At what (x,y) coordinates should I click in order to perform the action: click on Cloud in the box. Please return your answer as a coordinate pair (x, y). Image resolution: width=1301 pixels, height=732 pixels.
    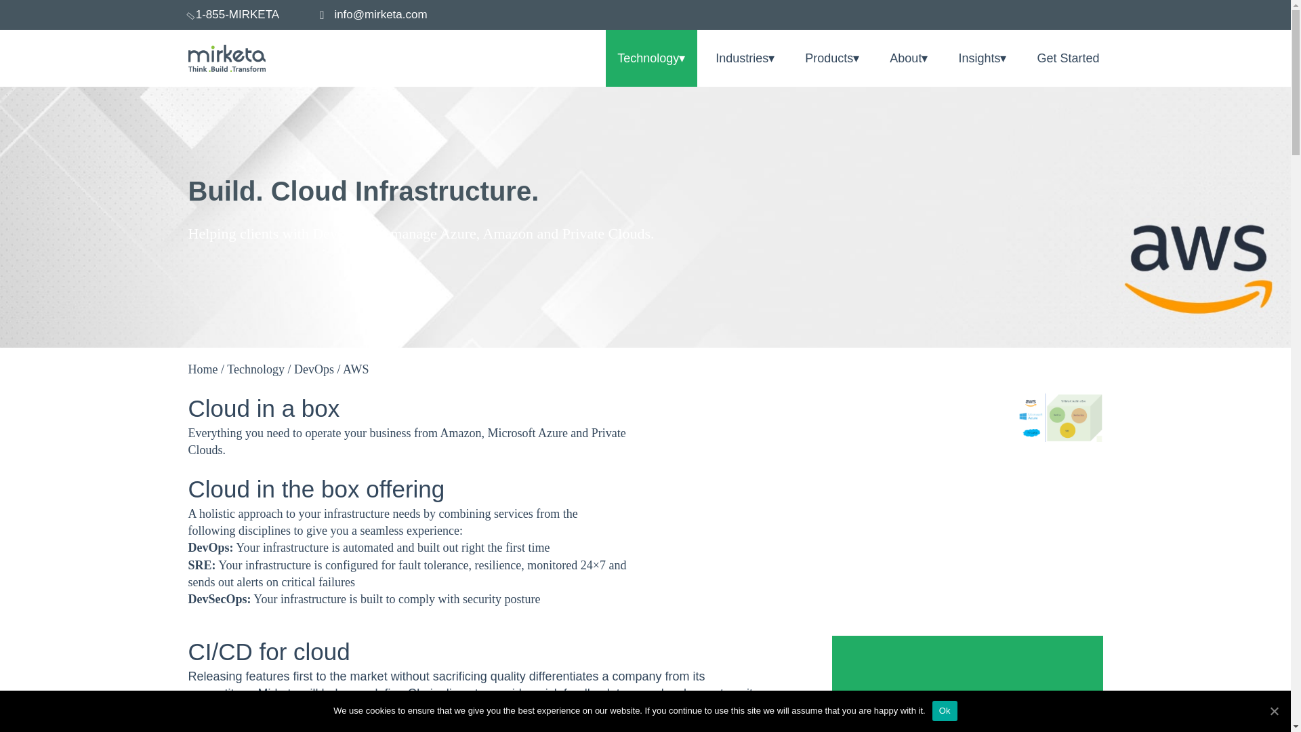
    Looking at the image, I should click on (1060, 416).